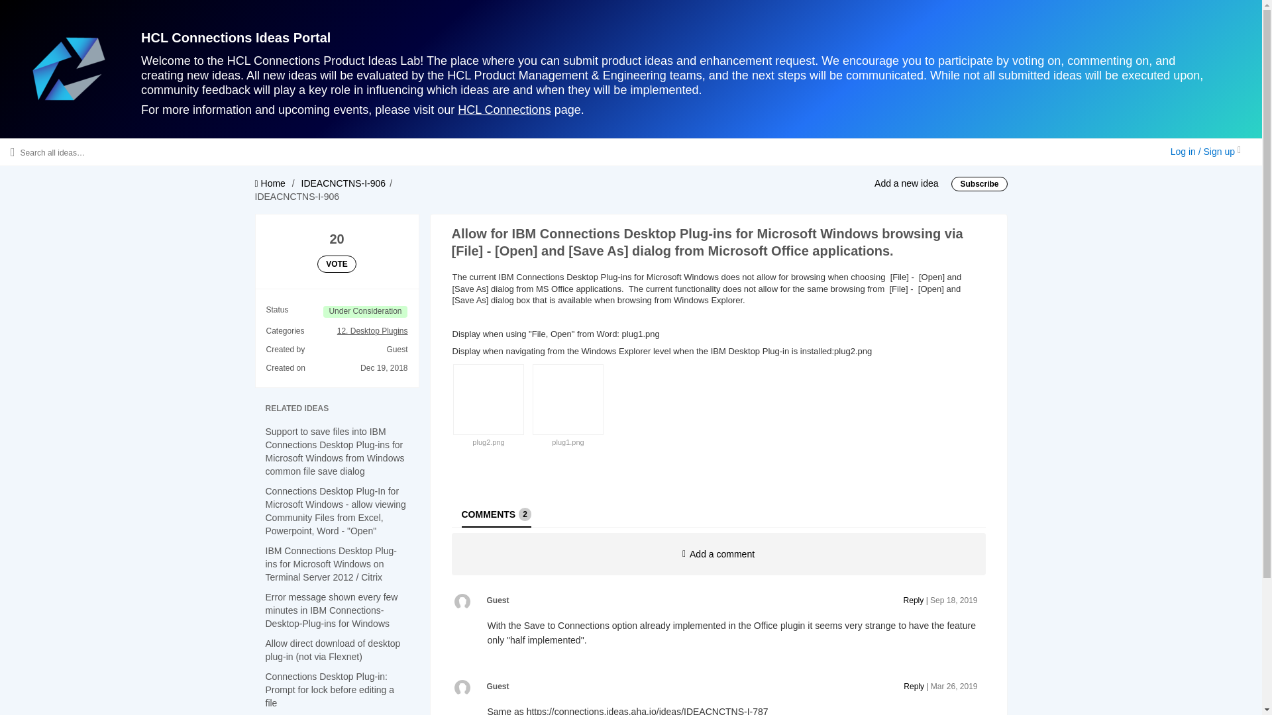 This screenshot has height=715, width=1272. Describe the element at coordinates (718, 553) in the screenshot. I see `Add a comment` at that location.